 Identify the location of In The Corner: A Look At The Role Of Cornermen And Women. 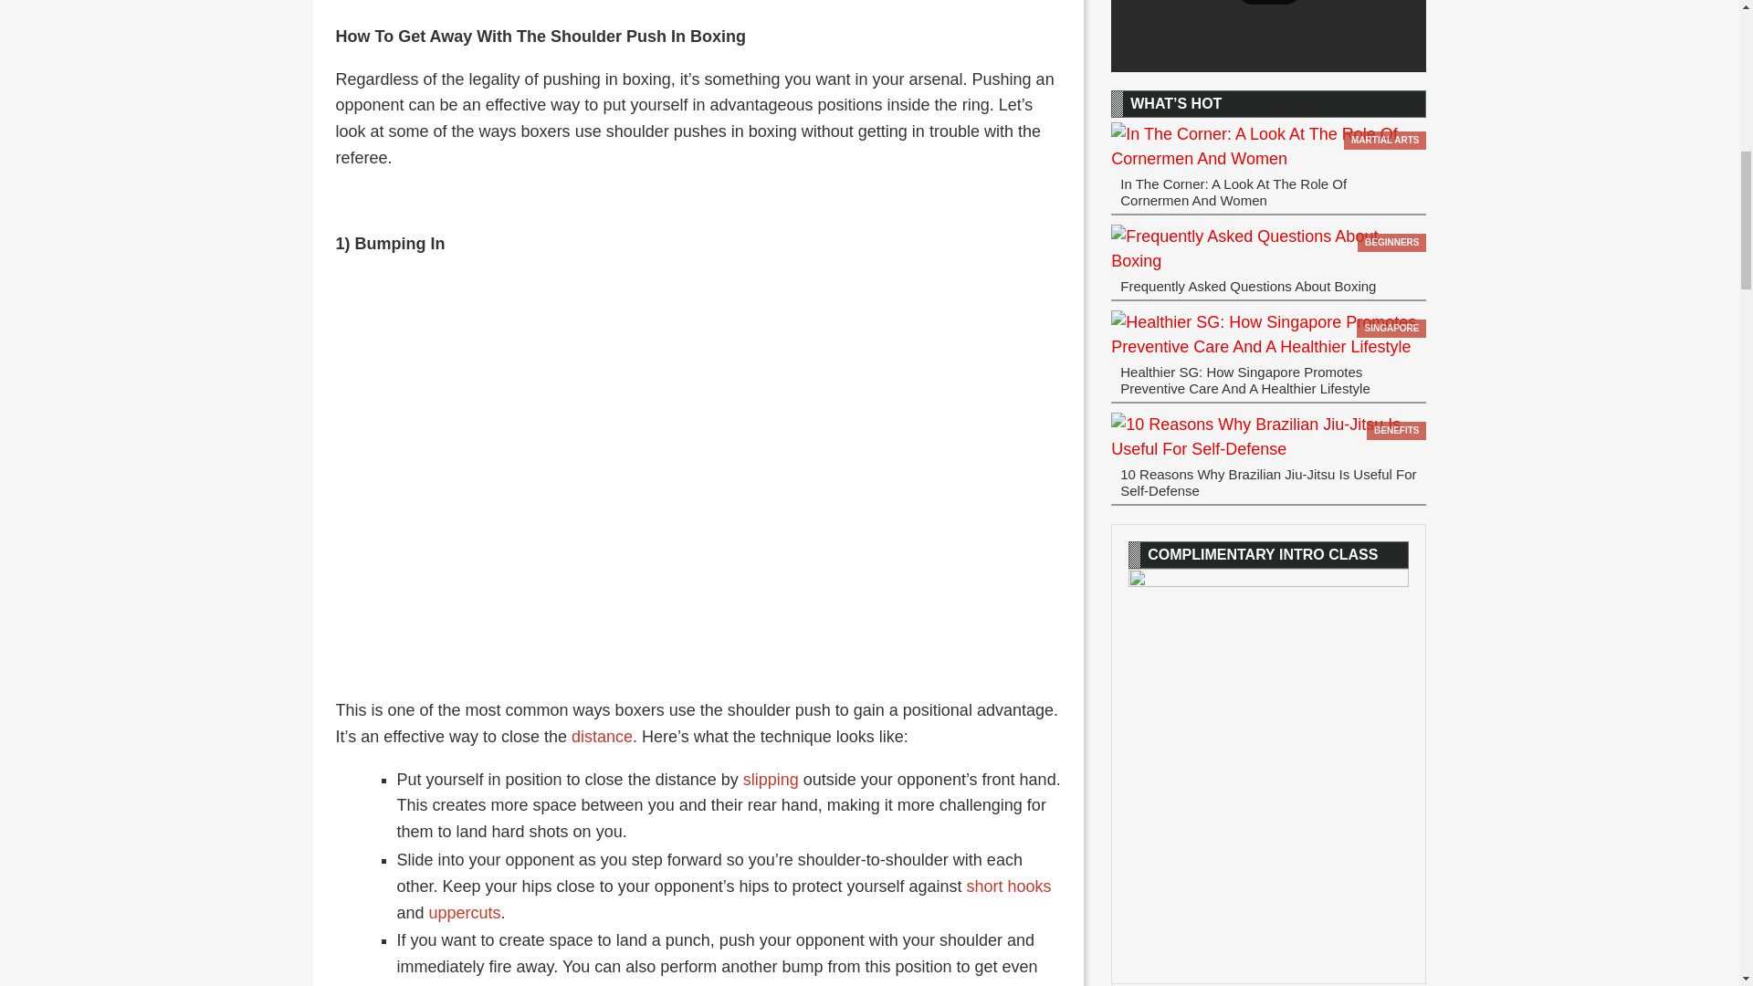
(1269, 146).